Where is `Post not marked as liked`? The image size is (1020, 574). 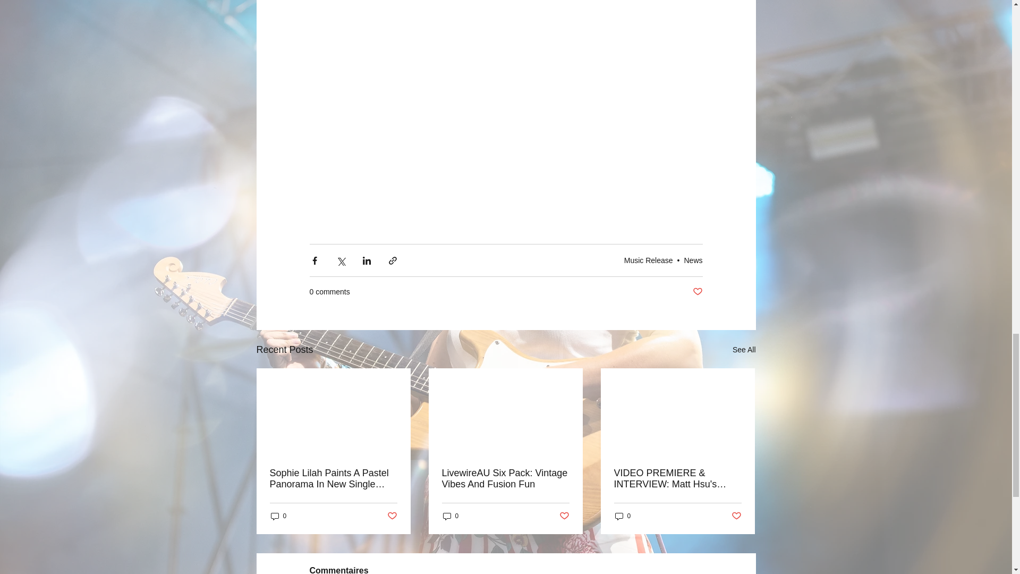
Post not marked as liked is located at coordinates (564, 516).